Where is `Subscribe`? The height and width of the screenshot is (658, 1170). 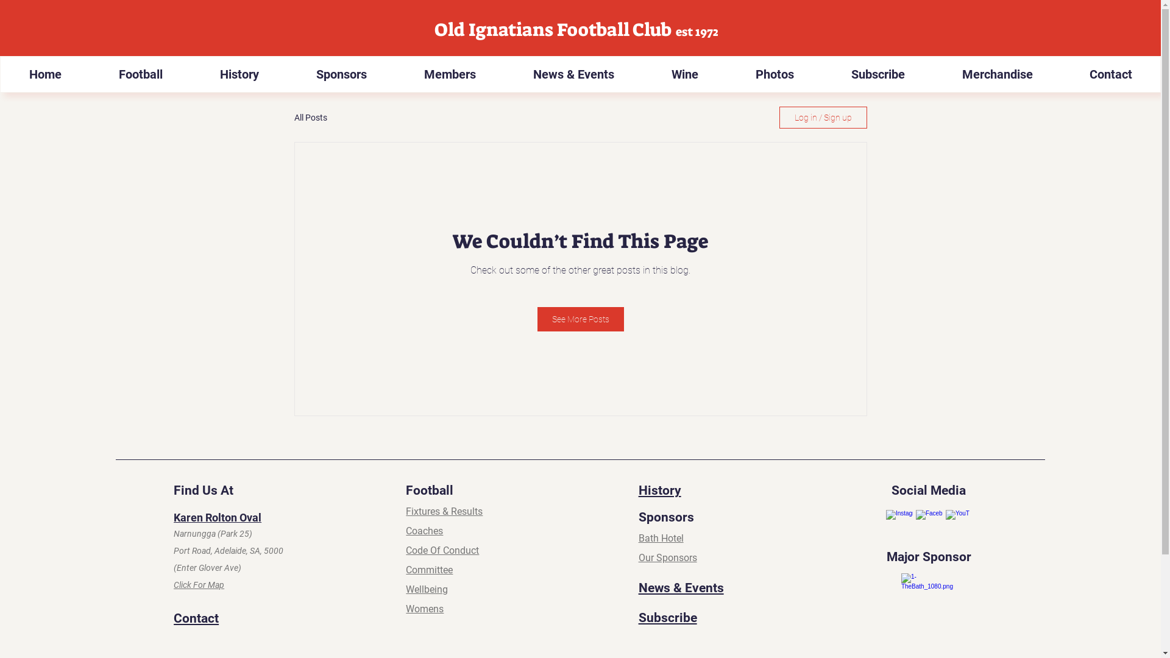
Subscribe is located at coordinates (668, 618).